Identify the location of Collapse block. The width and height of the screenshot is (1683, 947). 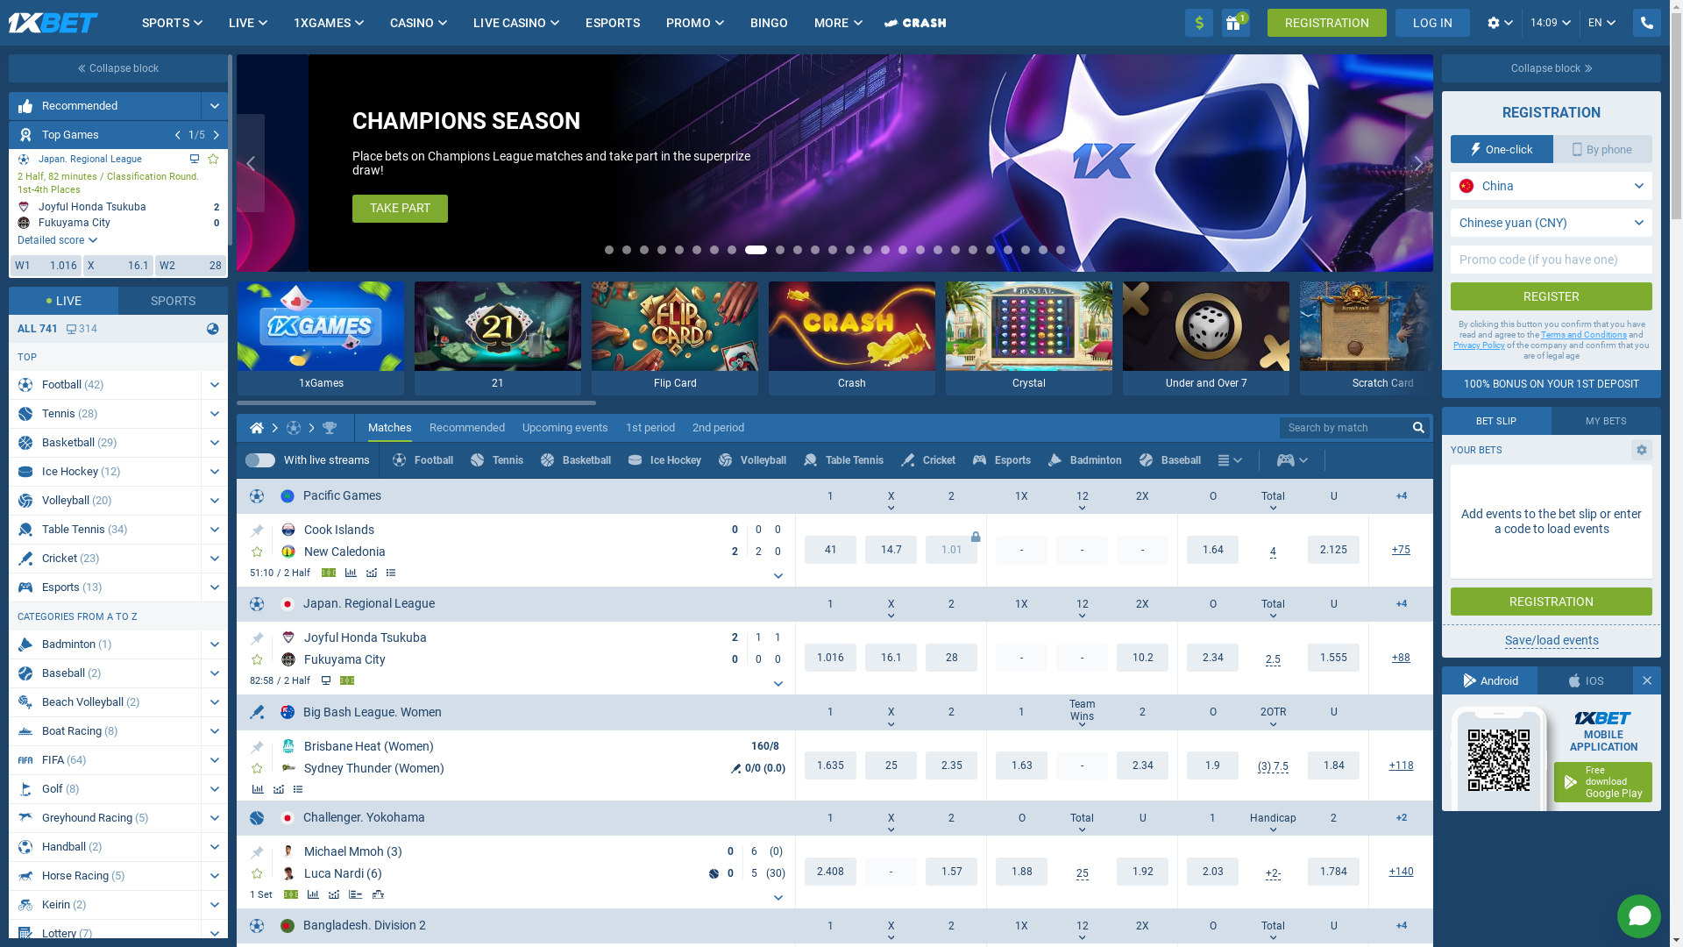
(118, 68).